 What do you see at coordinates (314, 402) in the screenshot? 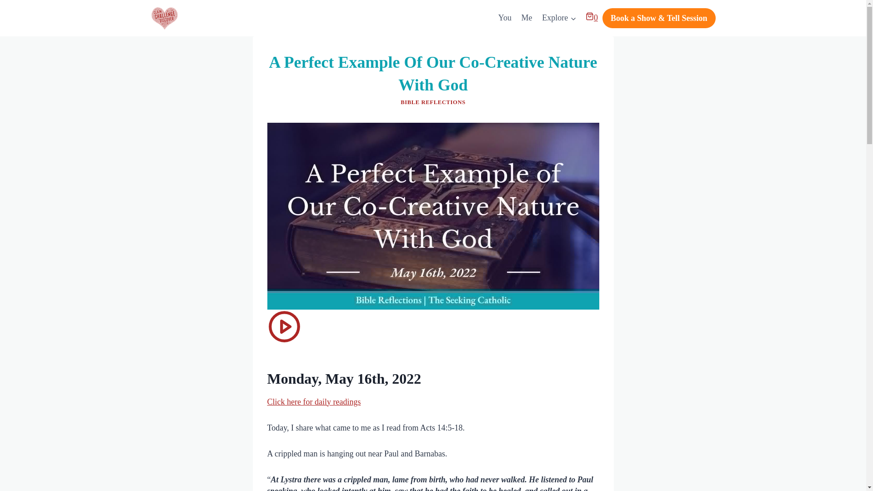
I see `Click here for daily readings` at bounding box center [314, 402].